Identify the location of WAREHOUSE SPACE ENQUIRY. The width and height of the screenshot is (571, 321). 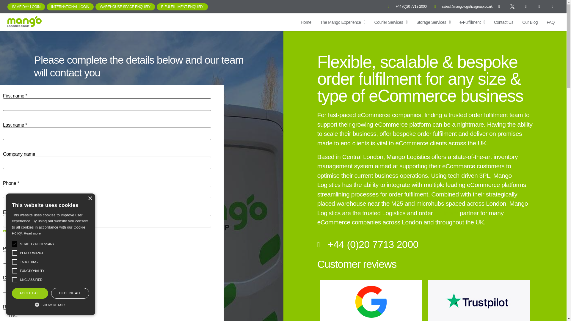
(125, 7).